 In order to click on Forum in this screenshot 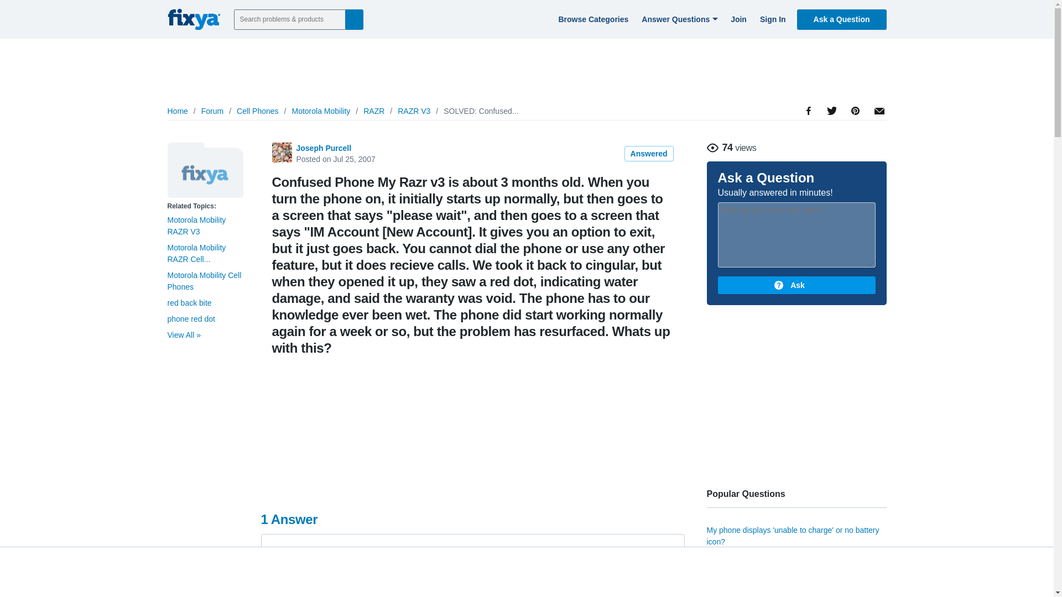, I will do `click(212, 111)`.